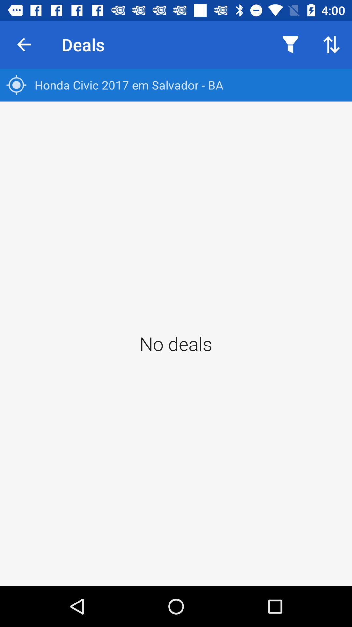  I want to click on turn on icon above honda civic 2017 icon, so click(24, 44).